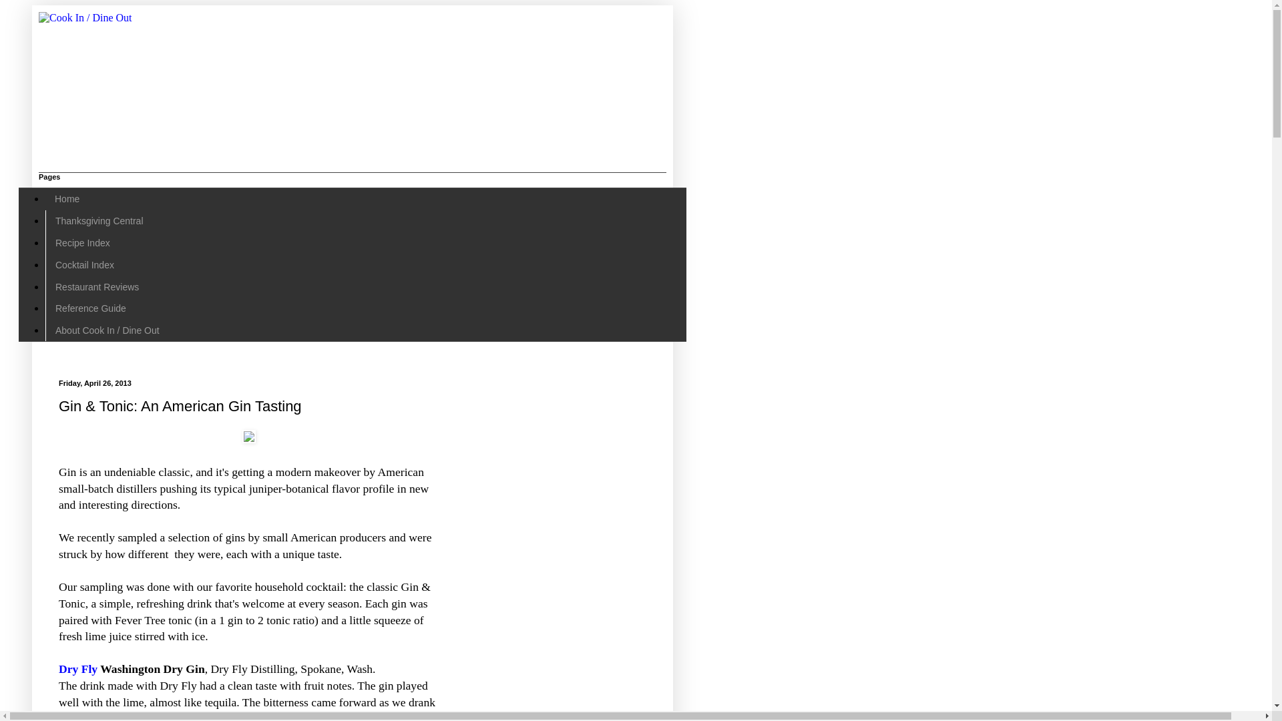 Image resolution: width=1282 pixels, height=721 pixels. Describe the element at coordinates (90, 308) in the screenshot. I see `Reference Guide` at that location.